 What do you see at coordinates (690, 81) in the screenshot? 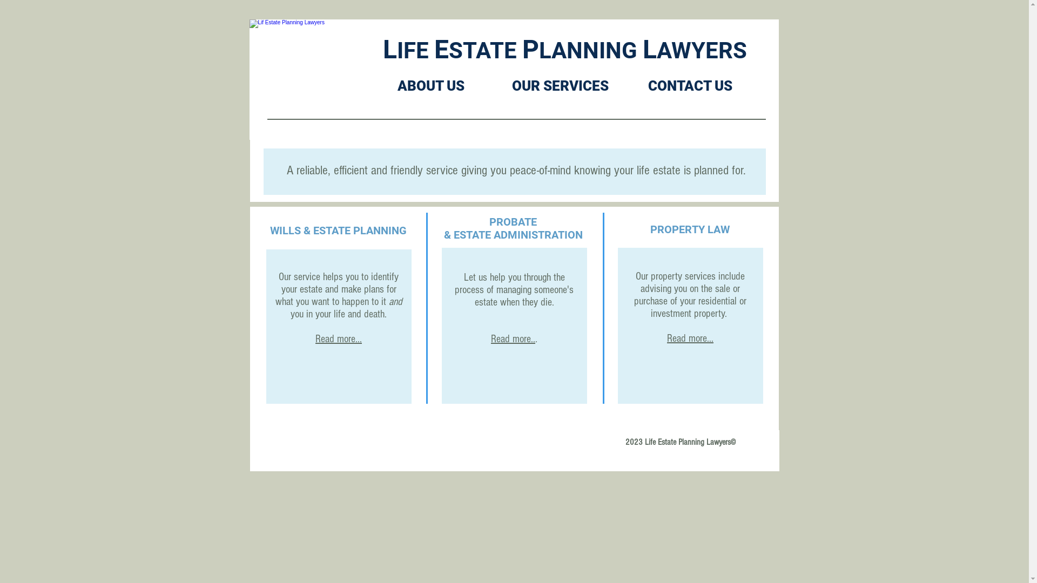
I see `CONTACT US` at bounding box center [690, 81].